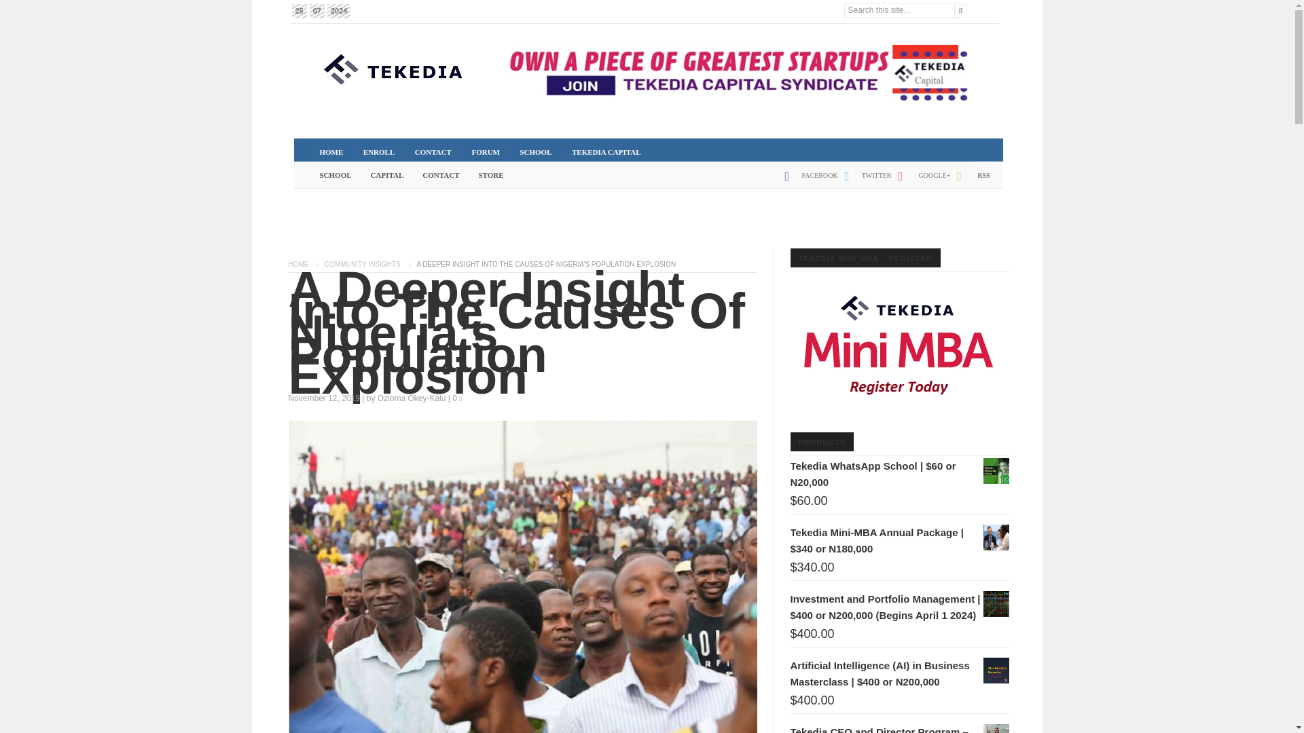 This screenshot has height=733, width=1304. I want to click on FORUM, so click(485, 152).